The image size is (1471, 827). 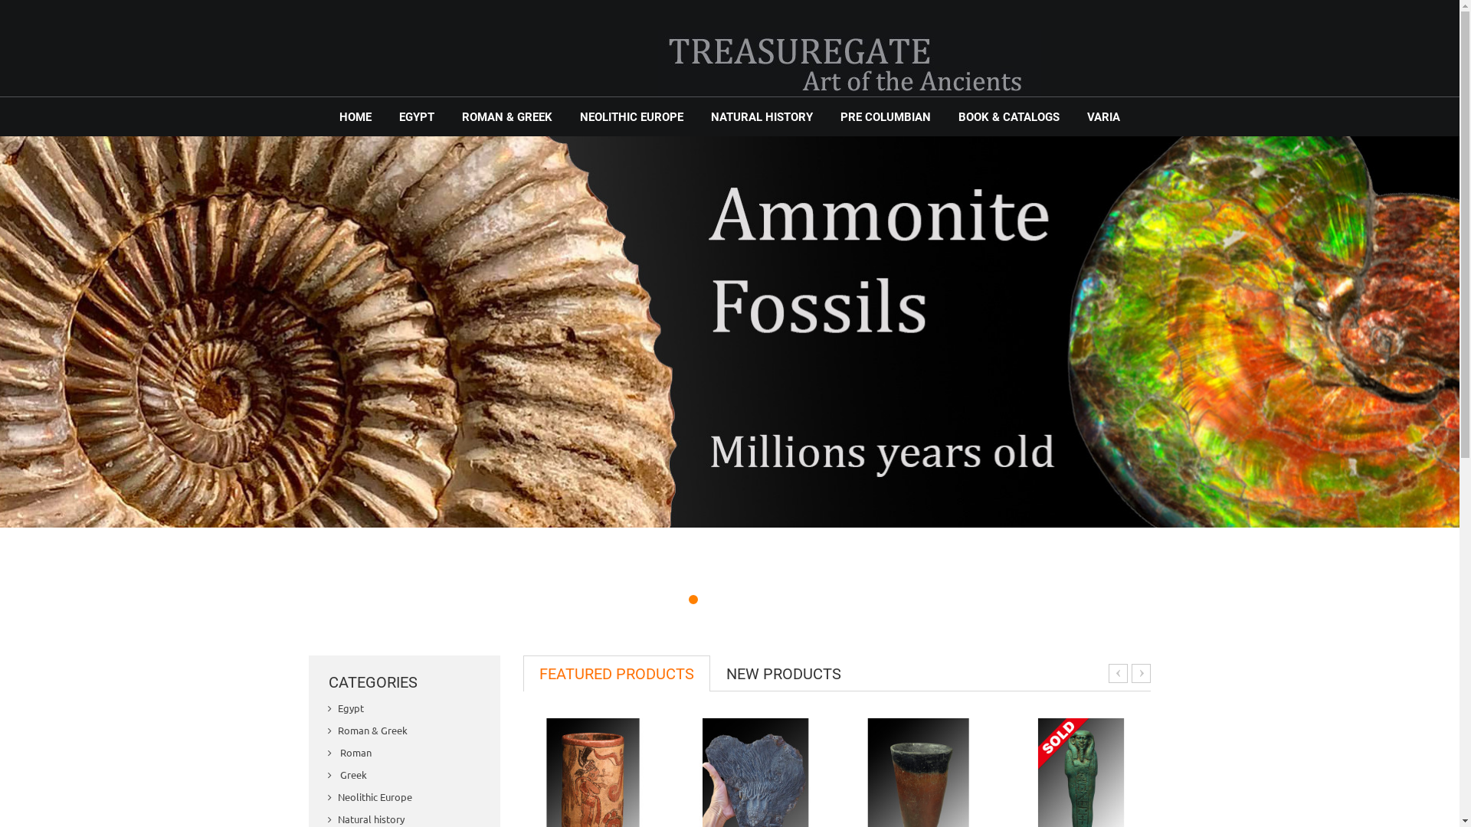 What do you see at coordinates (762, 600) in the screenshot?
I see `7` at bounding box center [762, 600].